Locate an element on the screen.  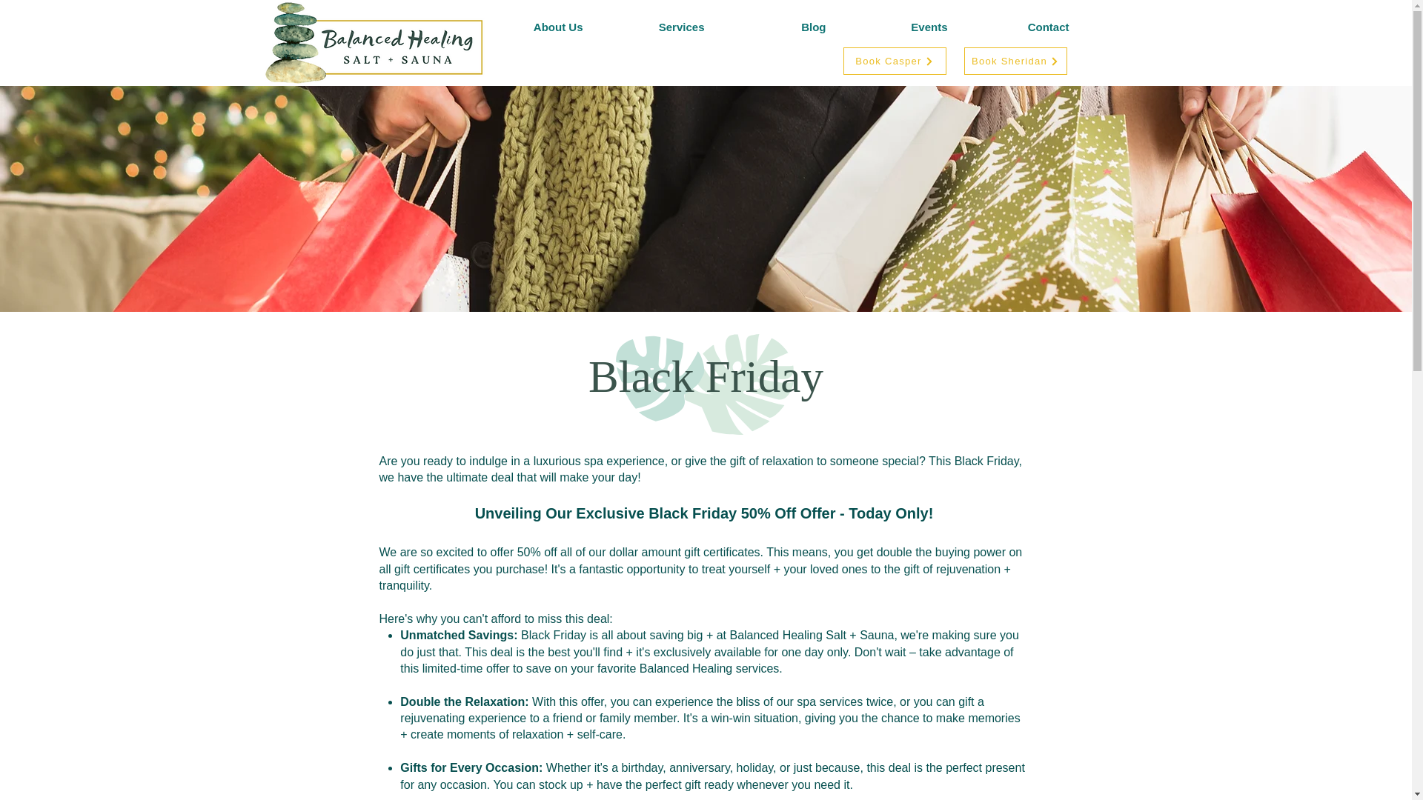
Events is located at coordinates (898, 24).